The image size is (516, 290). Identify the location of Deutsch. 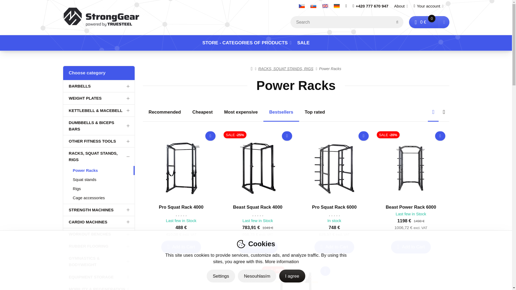
(336, 6).